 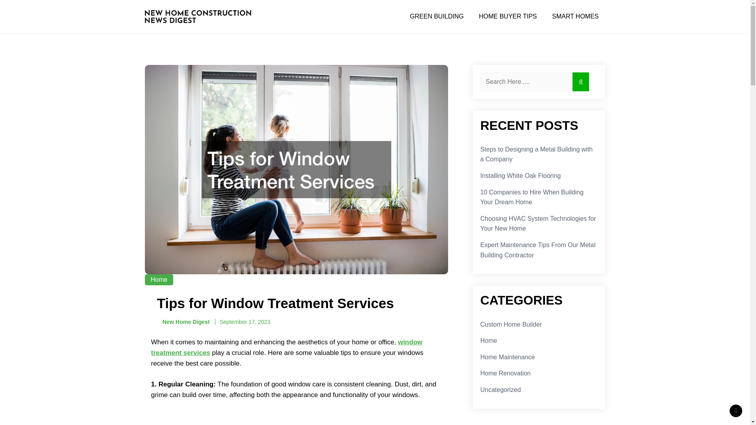 I want to click on Steps to Designing a Metal Building with a Company, so click(x=536, y=154).